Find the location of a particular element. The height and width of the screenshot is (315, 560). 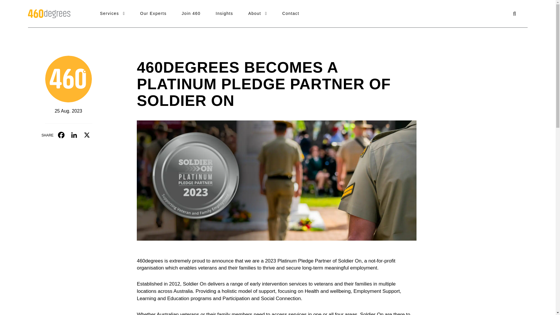

About is located at coordinates (257, 13).